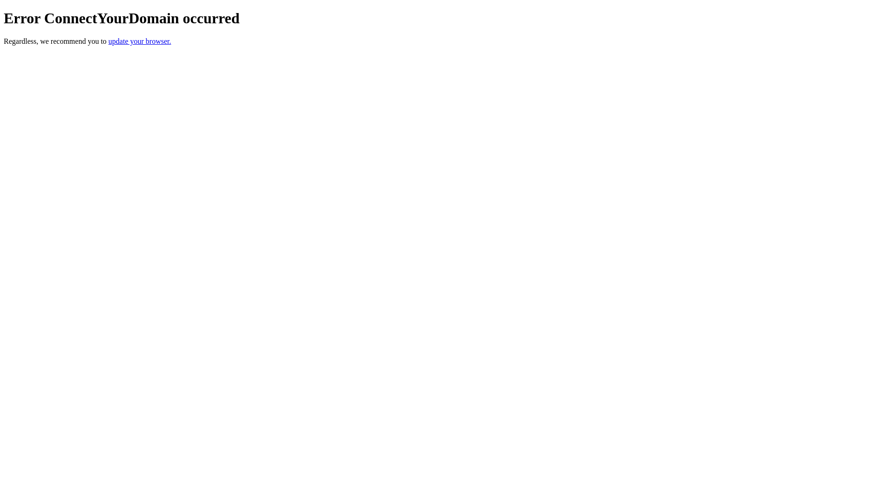 Image resolution: width=894 pixels, height=503 pixels. What do you see at coordinates (140, 41) in the screenshot?
I see `update your browser.` at bounding box center [140, 41].